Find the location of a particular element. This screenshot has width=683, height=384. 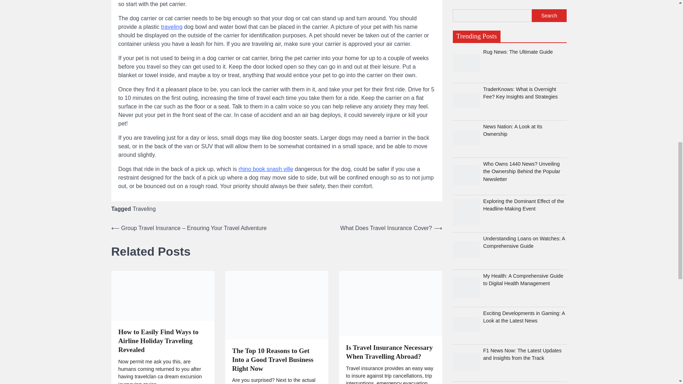

Instructions to Clean a Ring with Man Made Jewels is located at coordinates (466, 87).